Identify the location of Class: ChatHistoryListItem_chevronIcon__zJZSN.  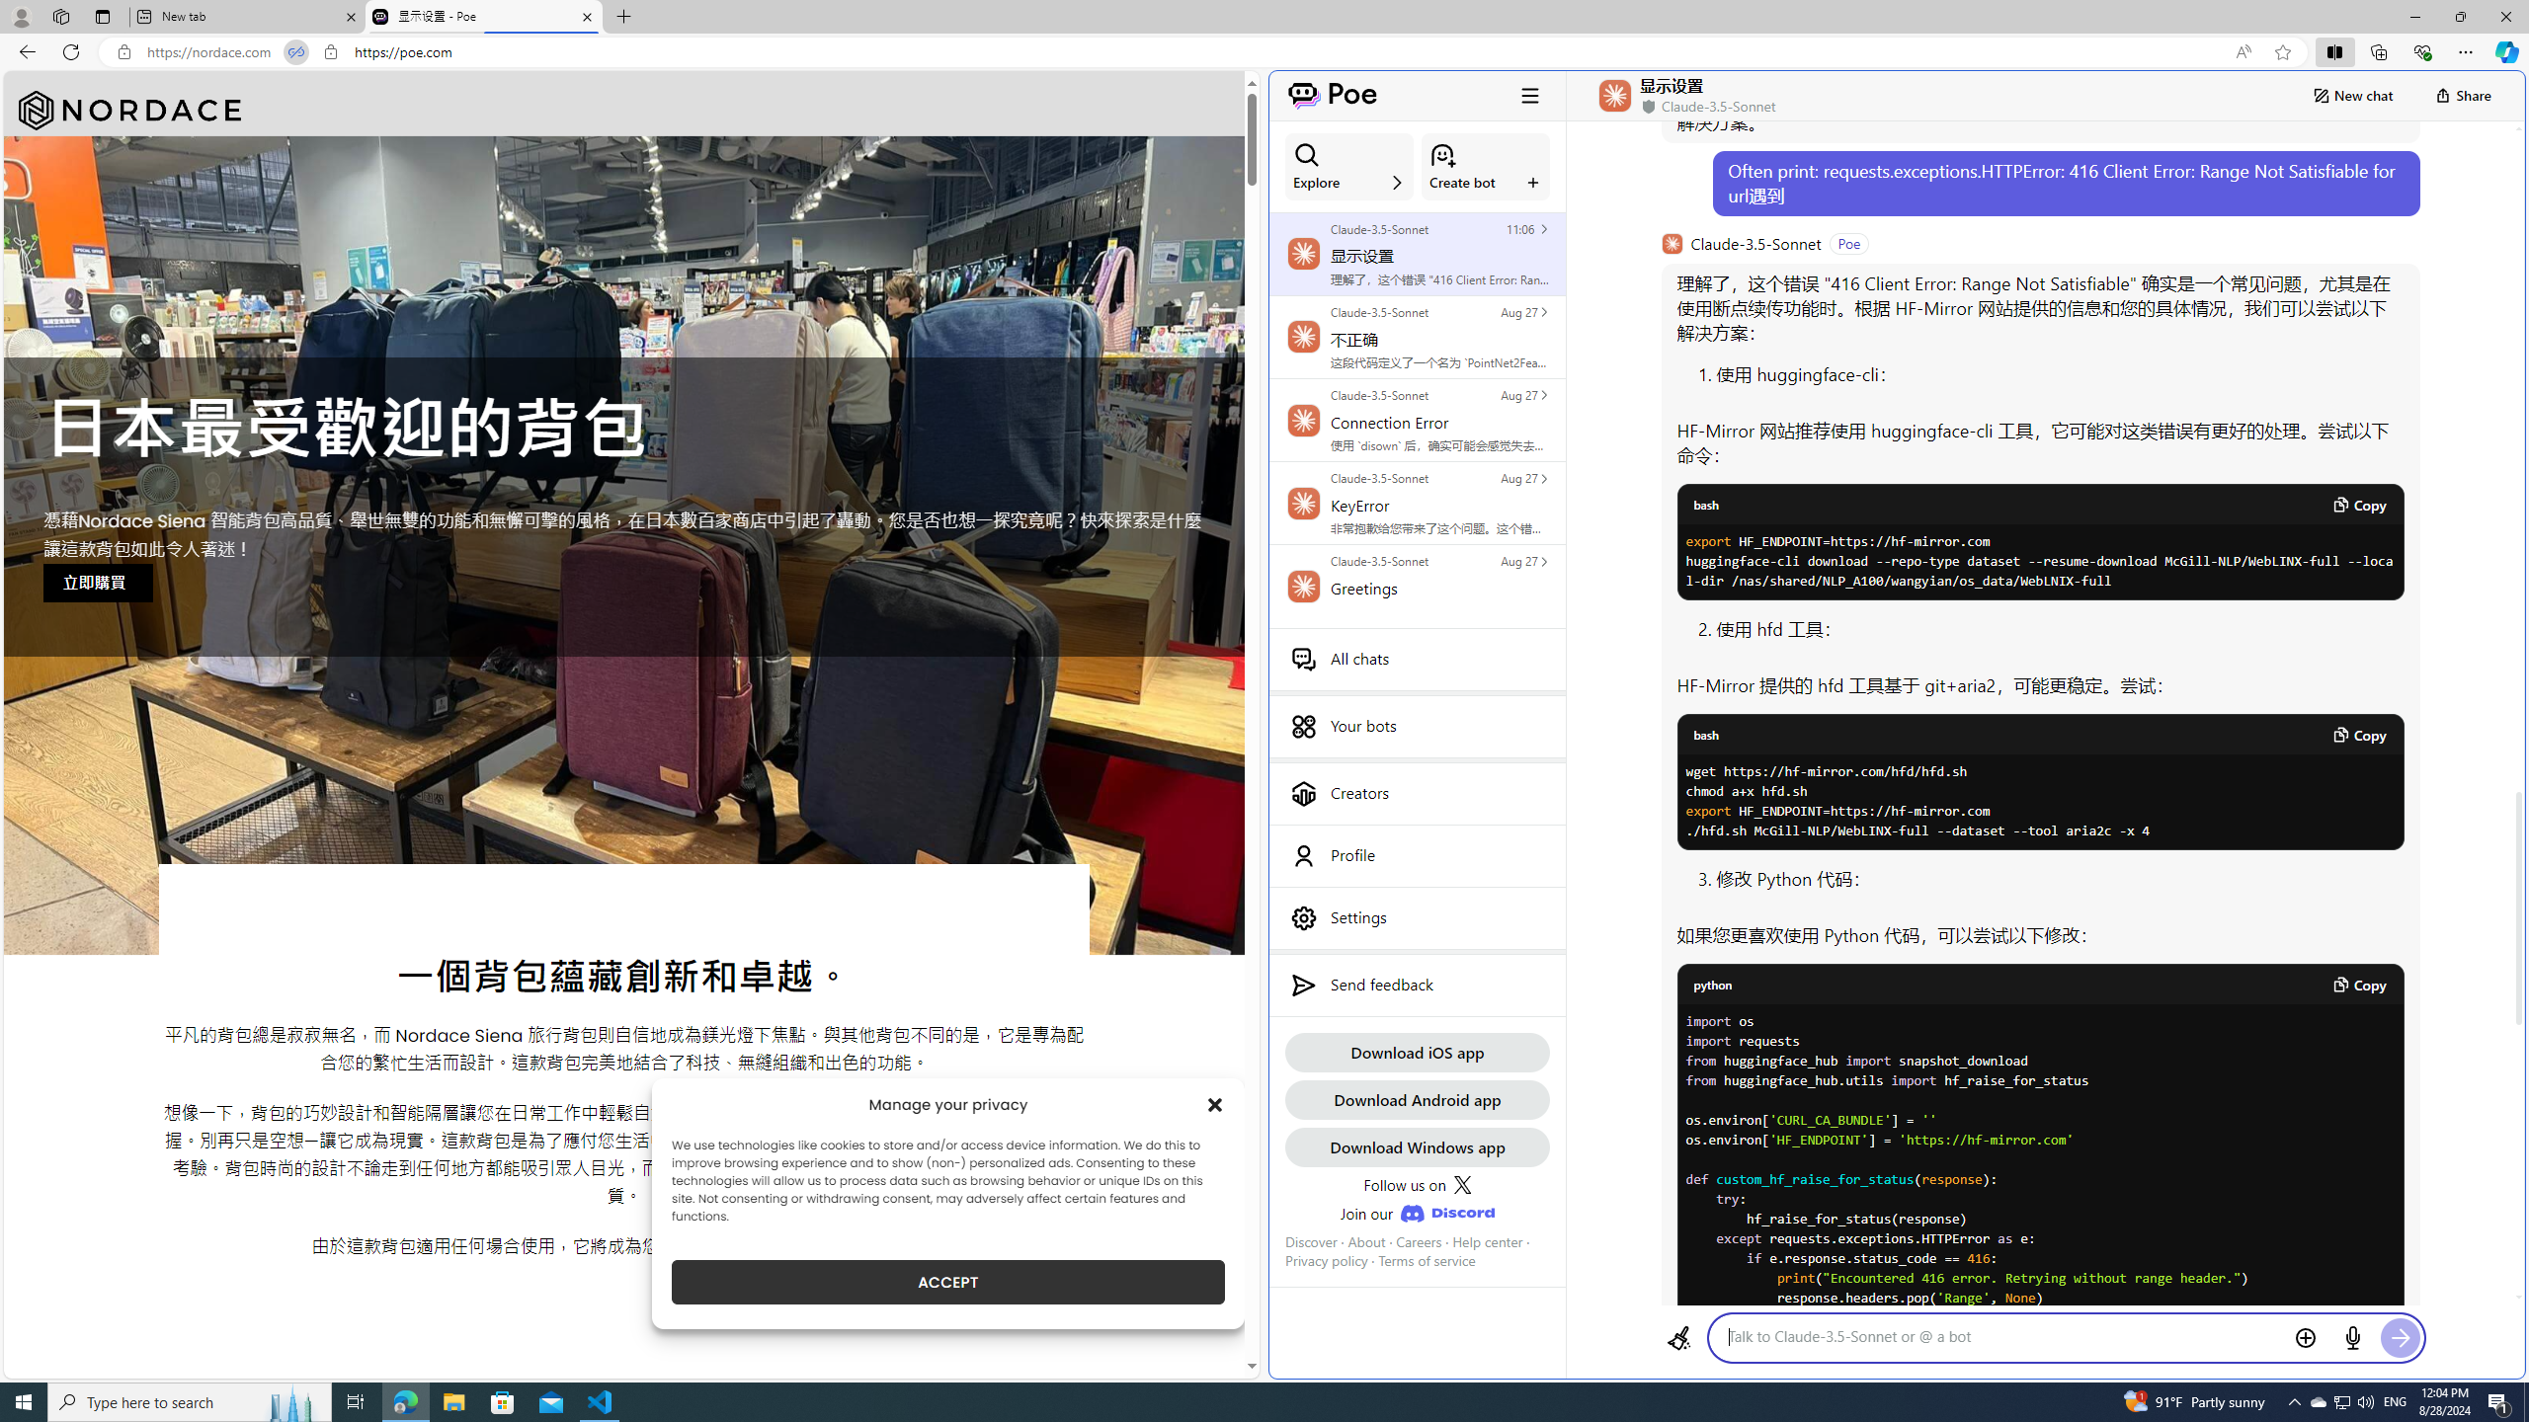
(1543, 561).